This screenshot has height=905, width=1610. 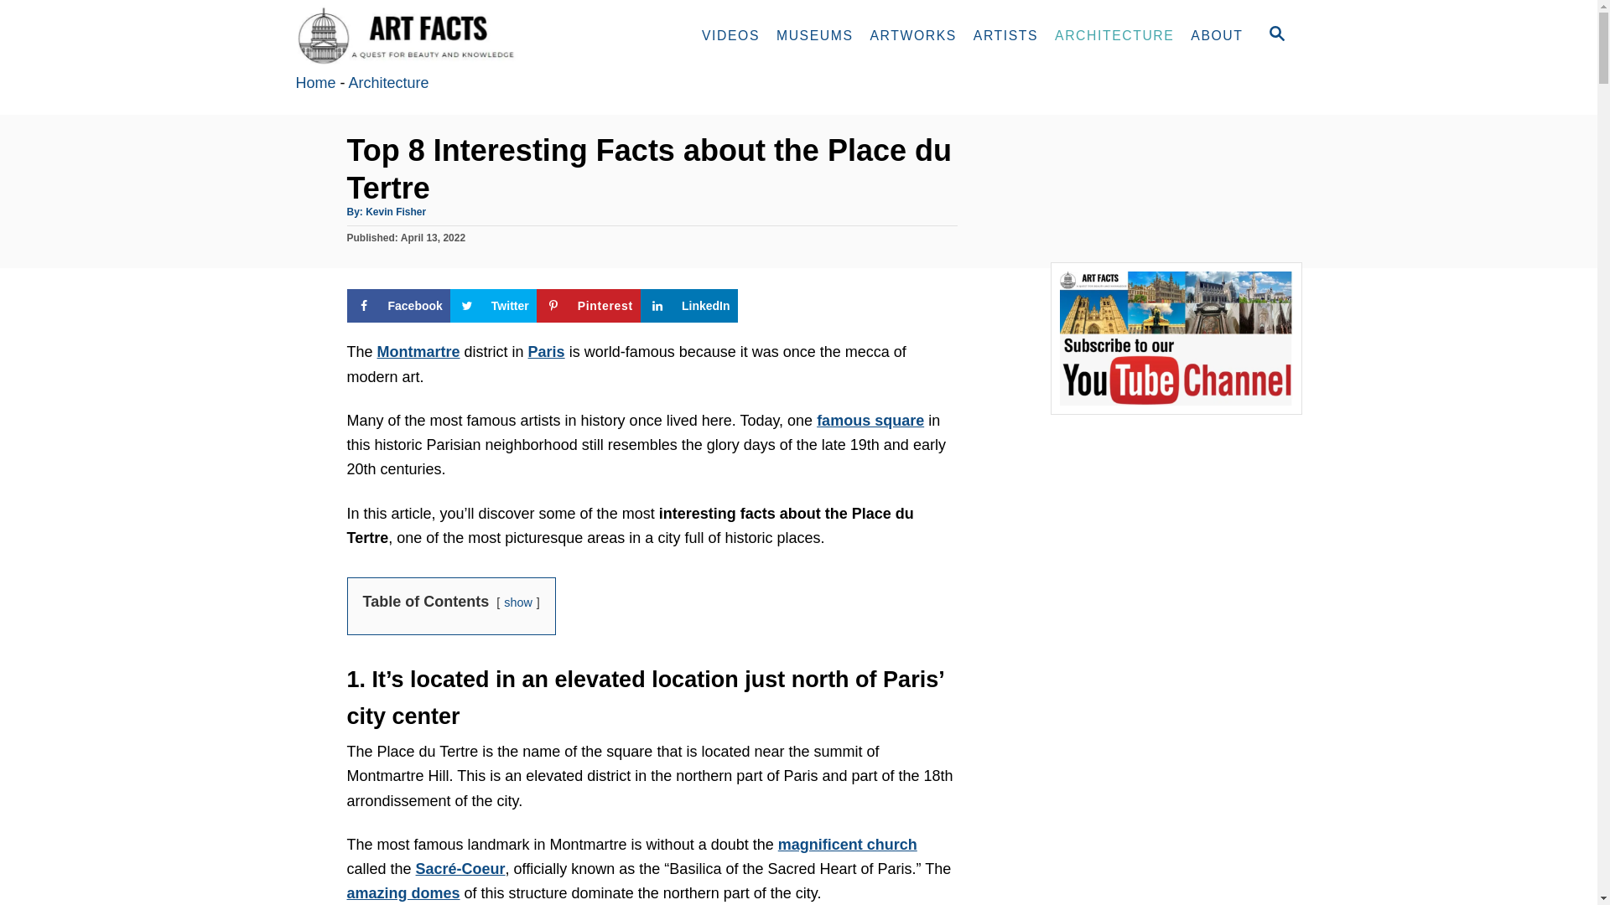 I want to click on amazing domes, so click(x=404, y=893).